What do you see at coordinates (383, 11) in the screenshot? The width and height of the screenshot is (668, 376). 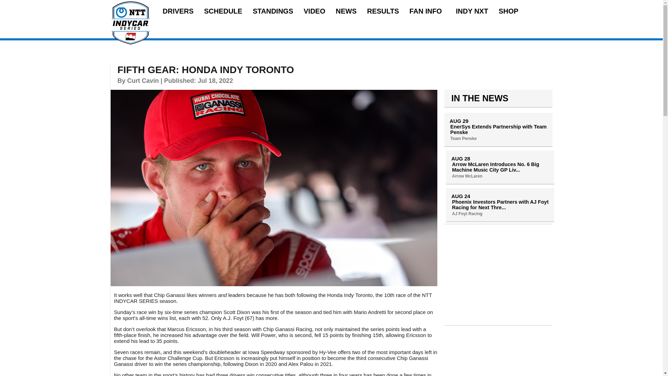 I see `RESULTS` at bounding box center [383, 11].